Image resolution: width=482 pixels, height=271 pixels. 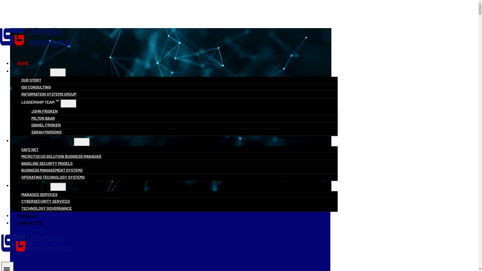 What do you see at coordinates (43, 118) in the screenshot?
I see `MILTON BAAR` at bounding box center [43, 118].